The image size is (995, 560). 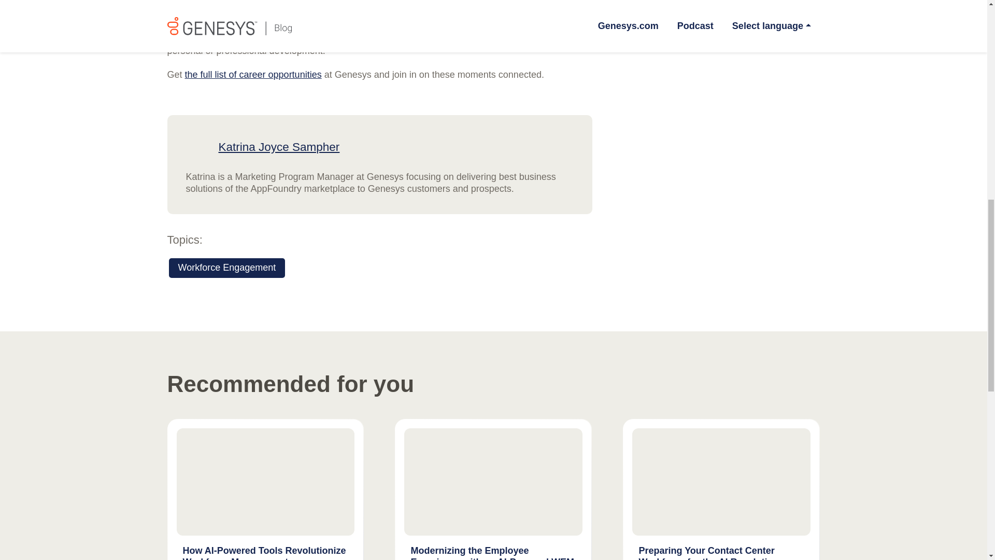 I want to click on Workforce Engagement, so click(x=227, y=268).